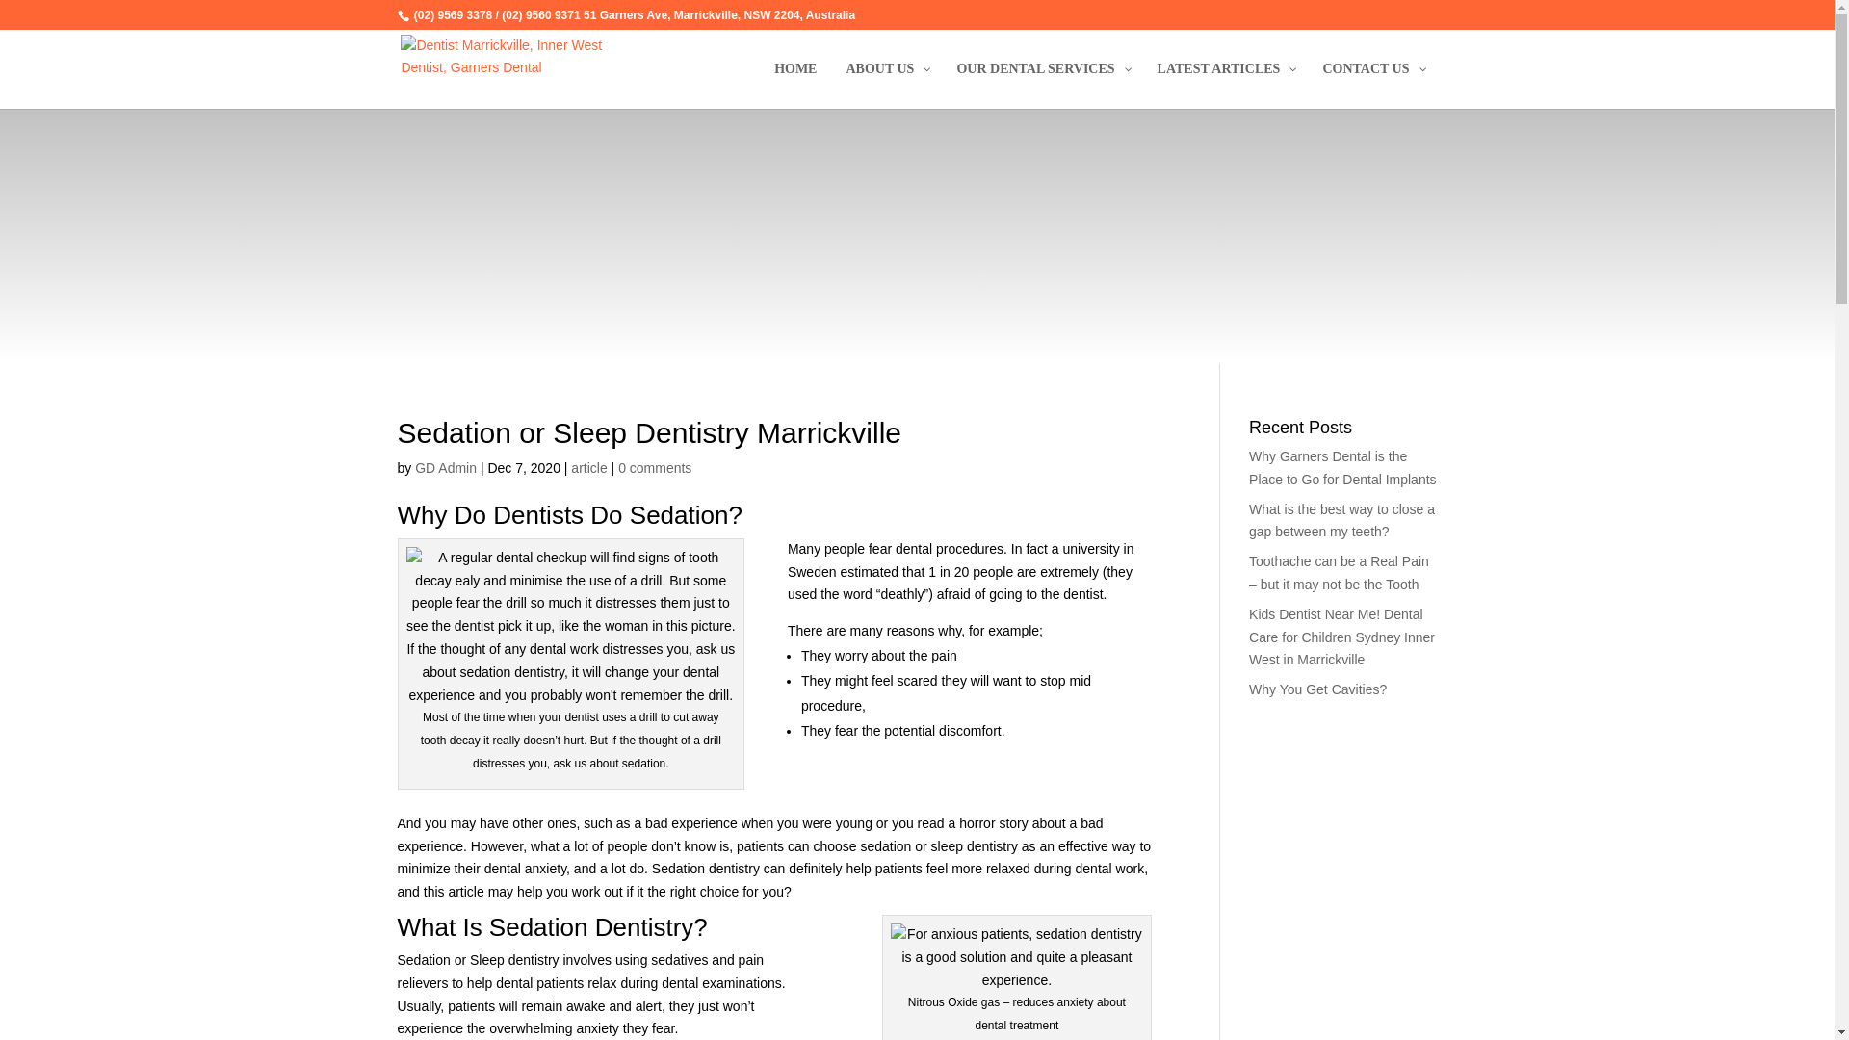 This screenshot has width=1849, height=1040. I want to click on article, so click(589, 468).